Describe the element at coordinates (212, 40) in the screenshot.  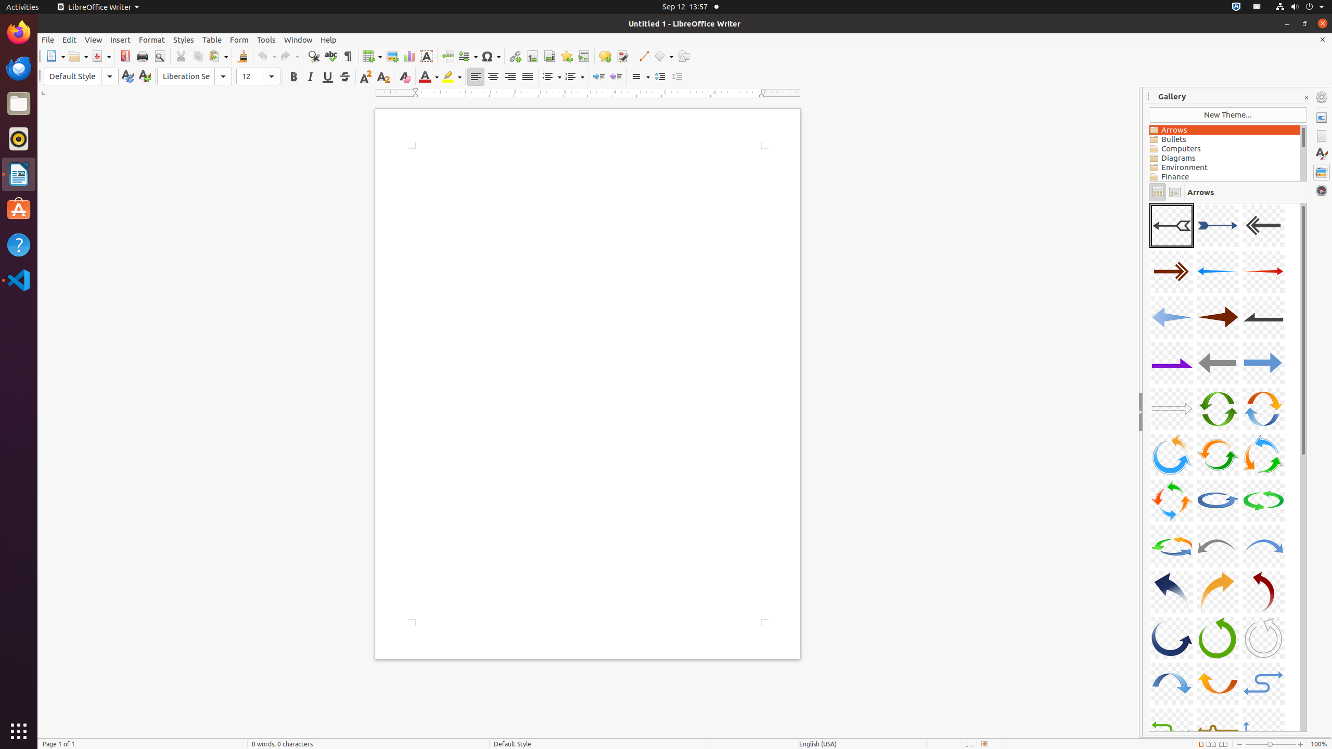
I see `Table` at that location.